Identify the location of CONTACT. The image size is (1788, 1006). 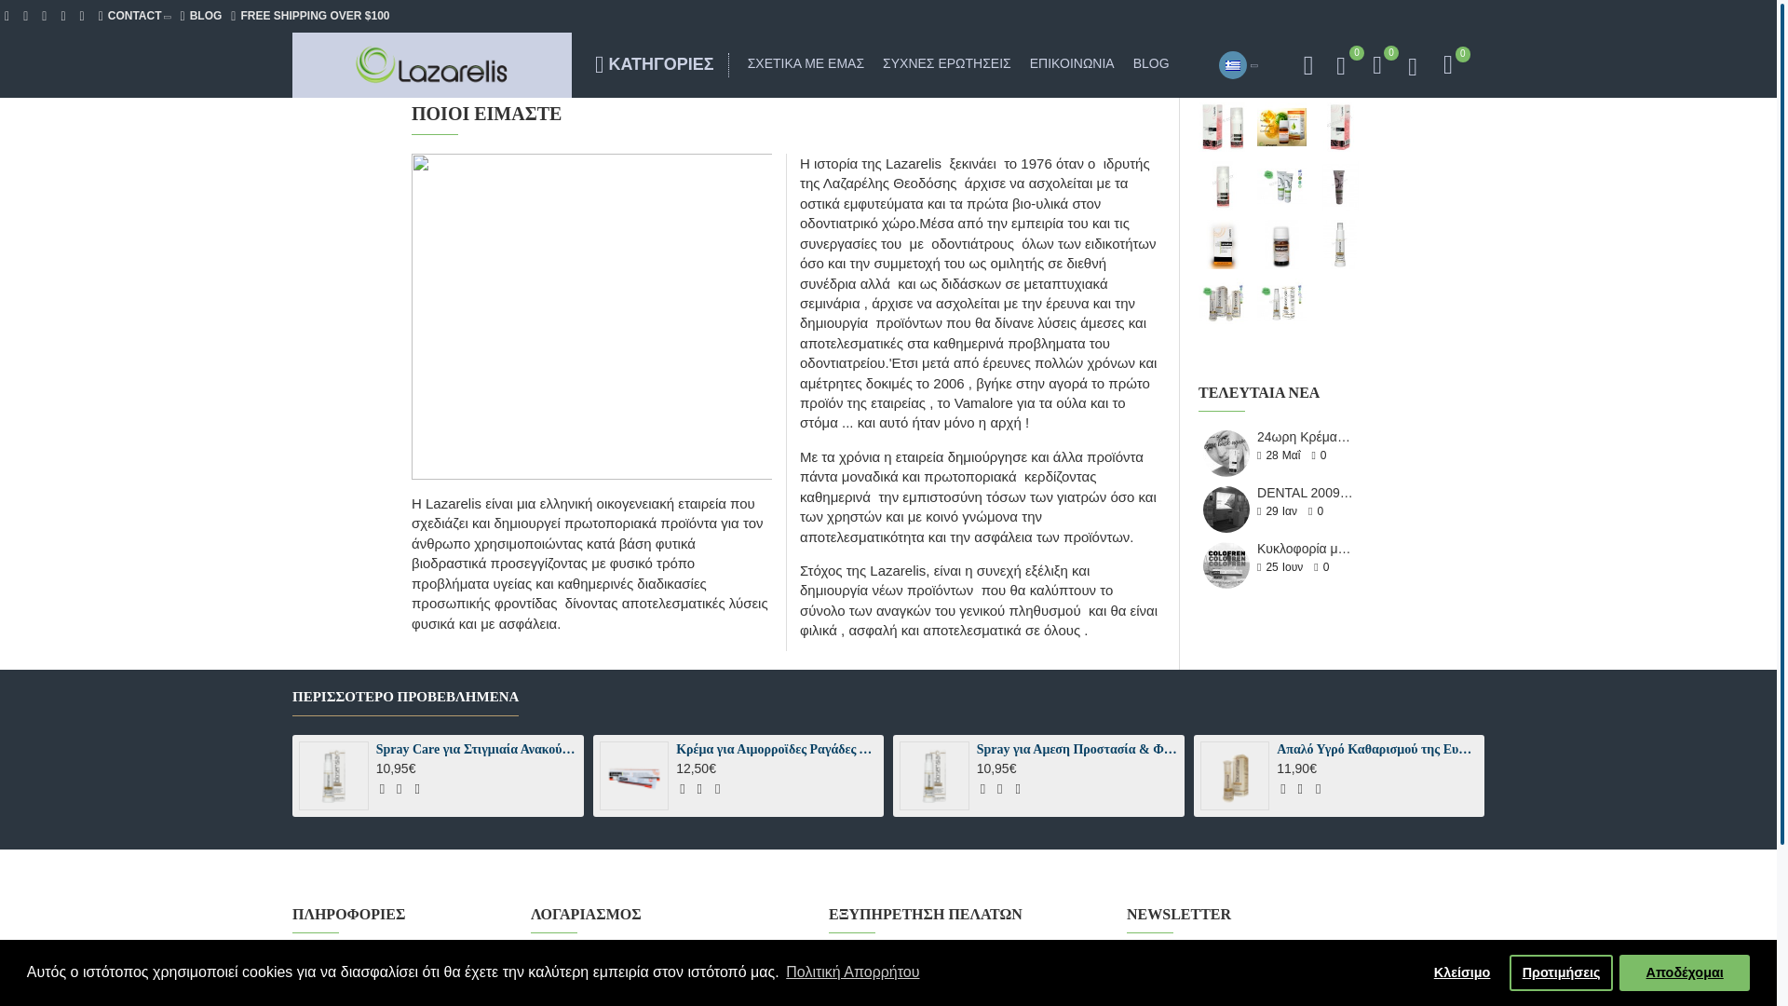
(134, 16).